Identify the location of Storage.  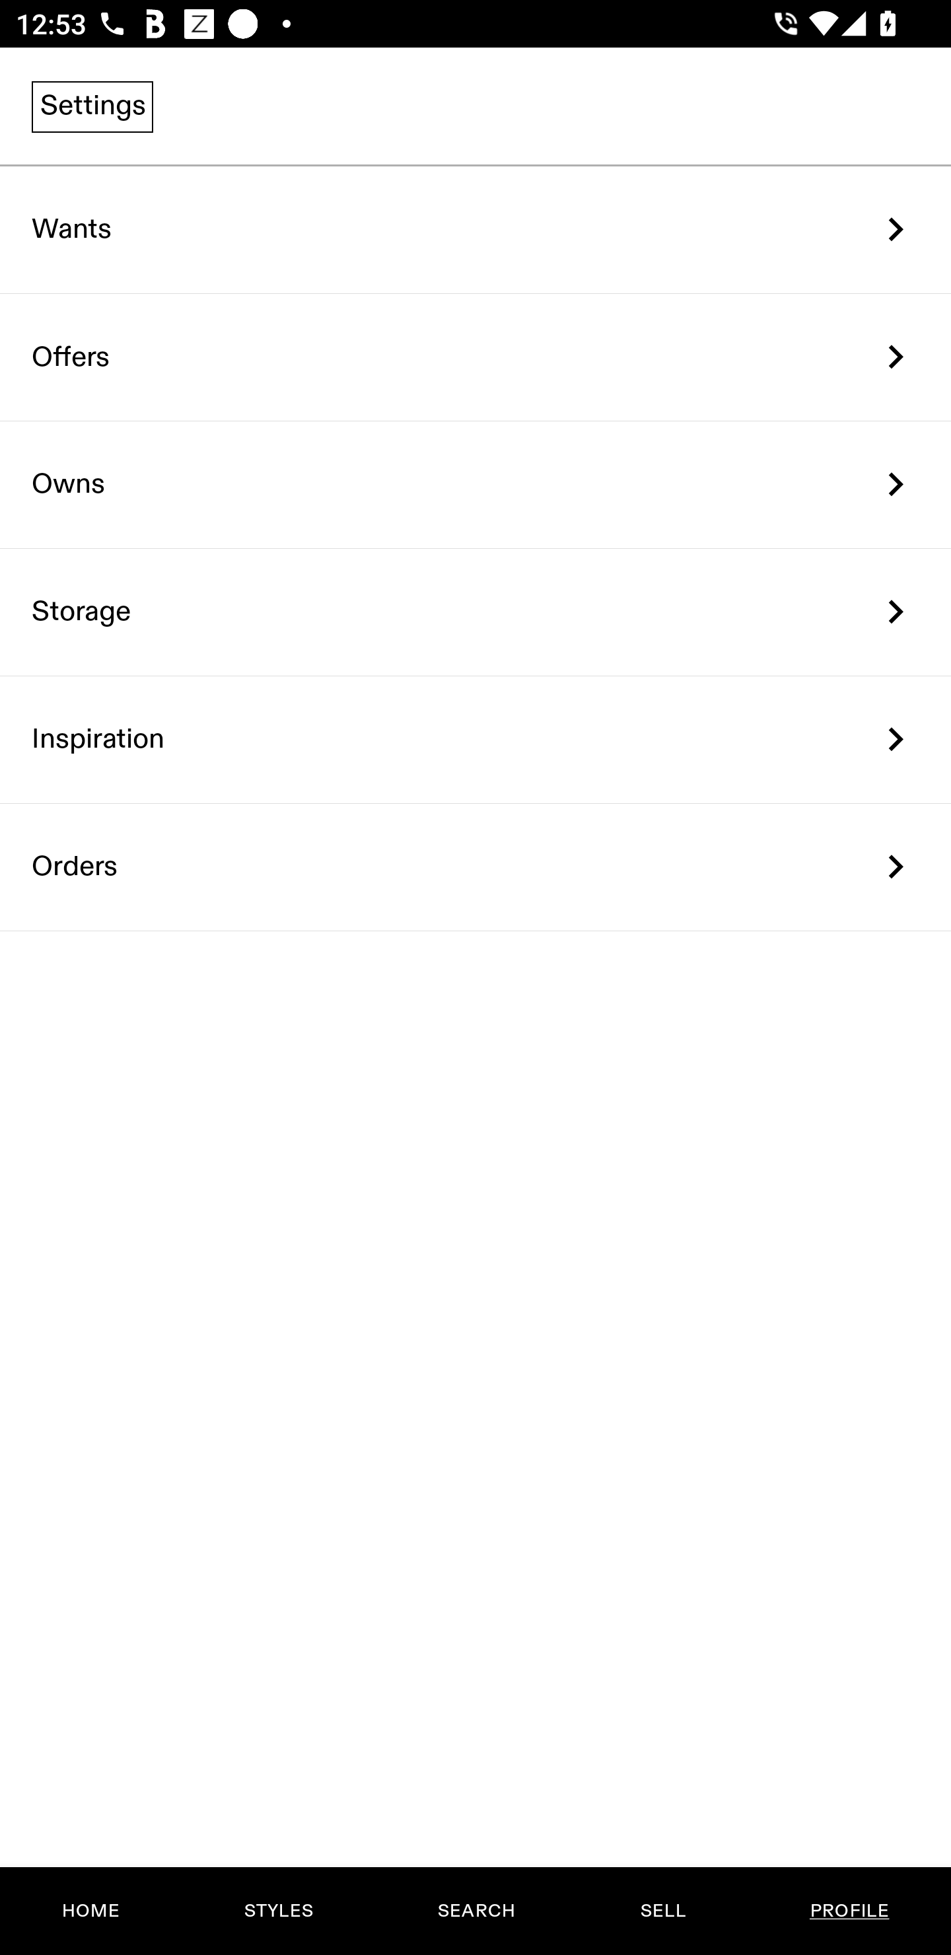
(475, 613).